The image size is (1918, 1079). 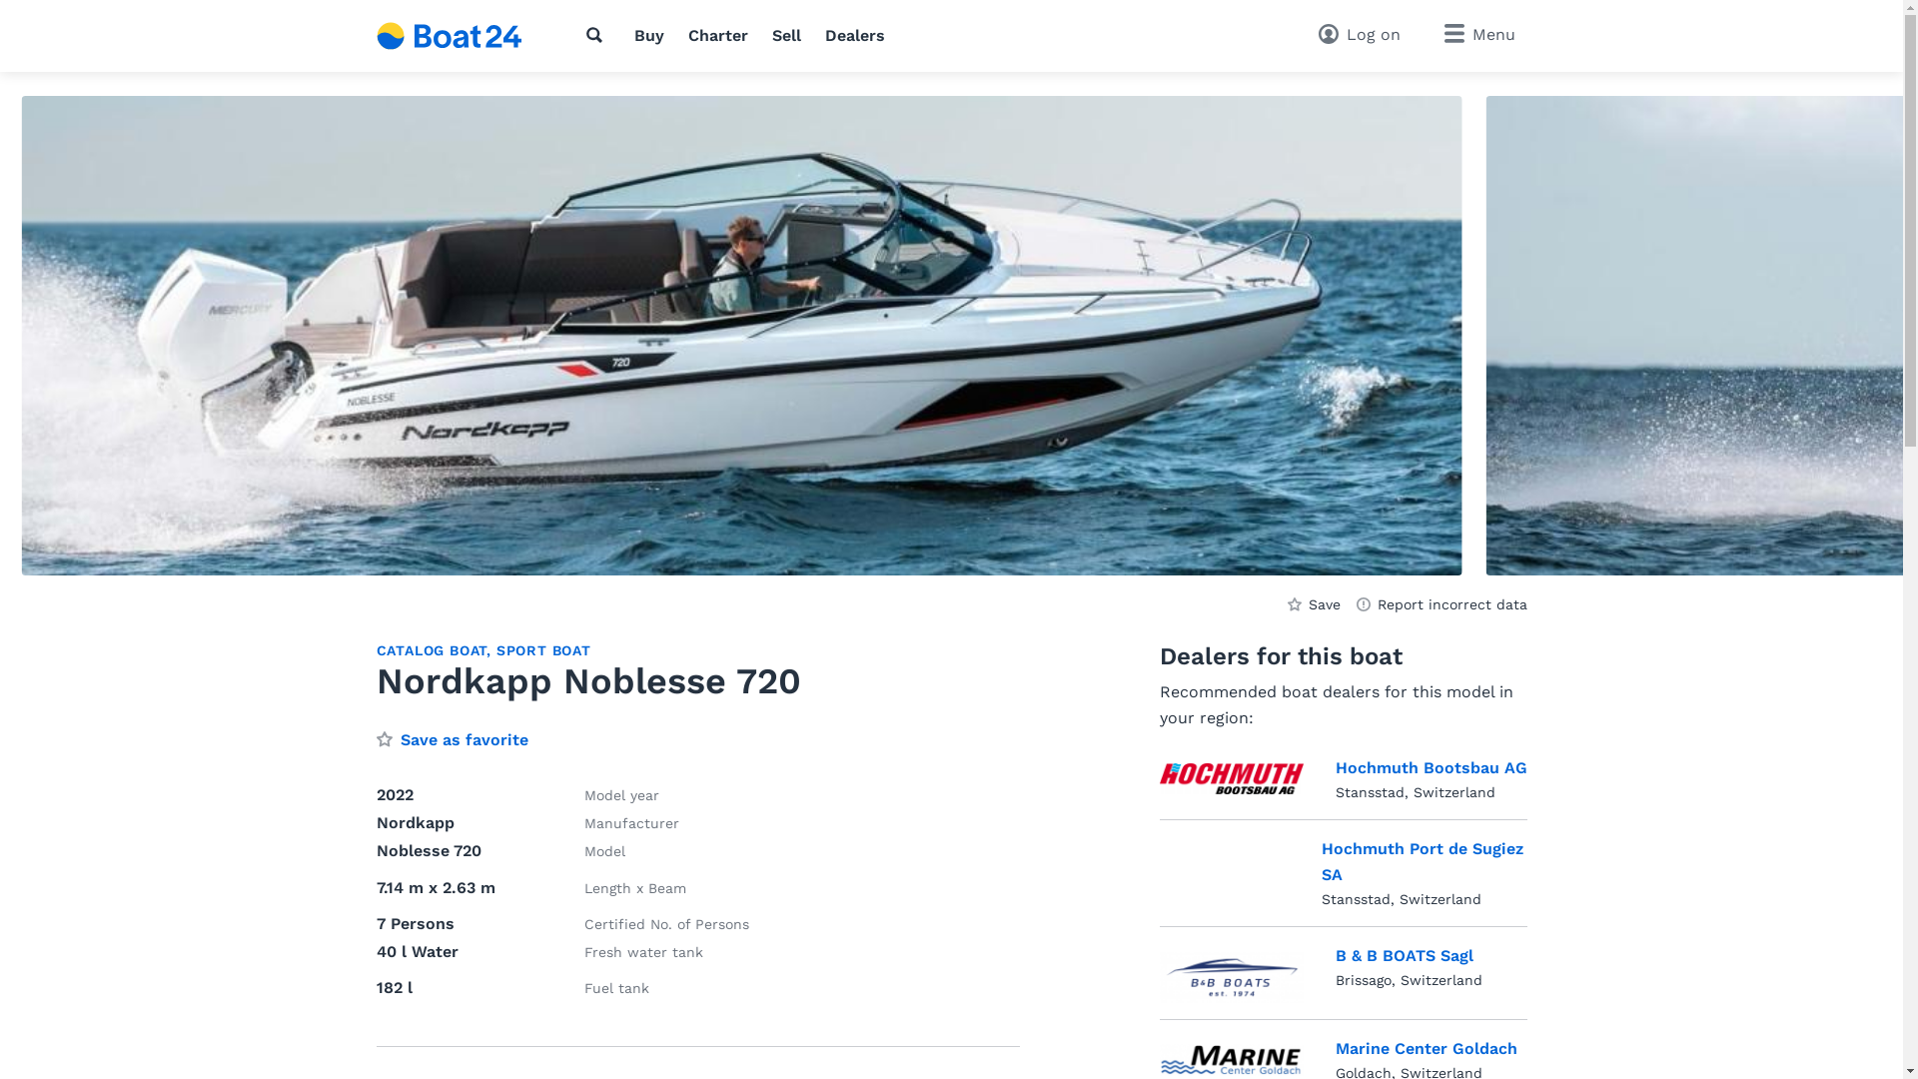 What do you see at coordinates (718, 36) in the screenshot?
I see `Charter` at bounding box center [718, 36].